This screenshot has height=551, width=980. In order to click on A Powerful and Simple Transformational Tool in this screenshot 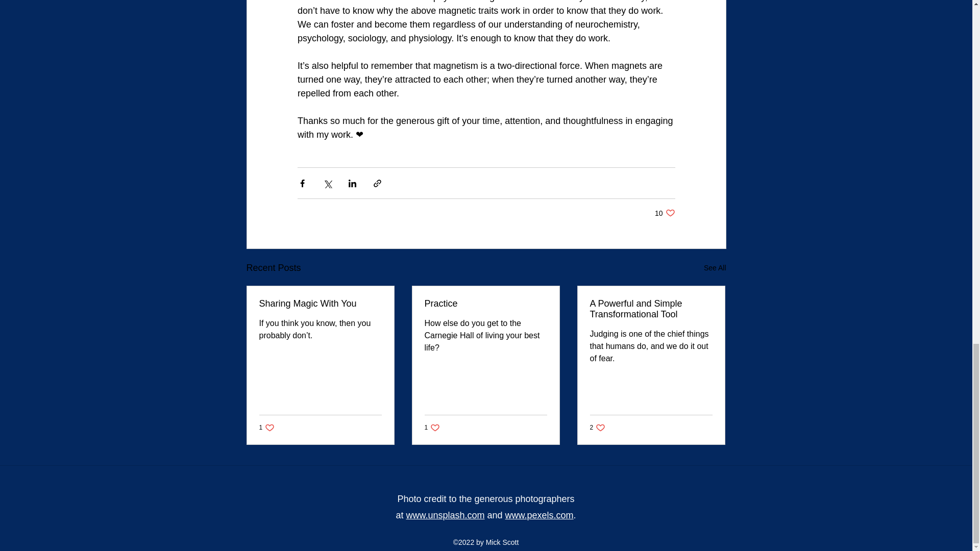, I will do `click(651, 309)`.